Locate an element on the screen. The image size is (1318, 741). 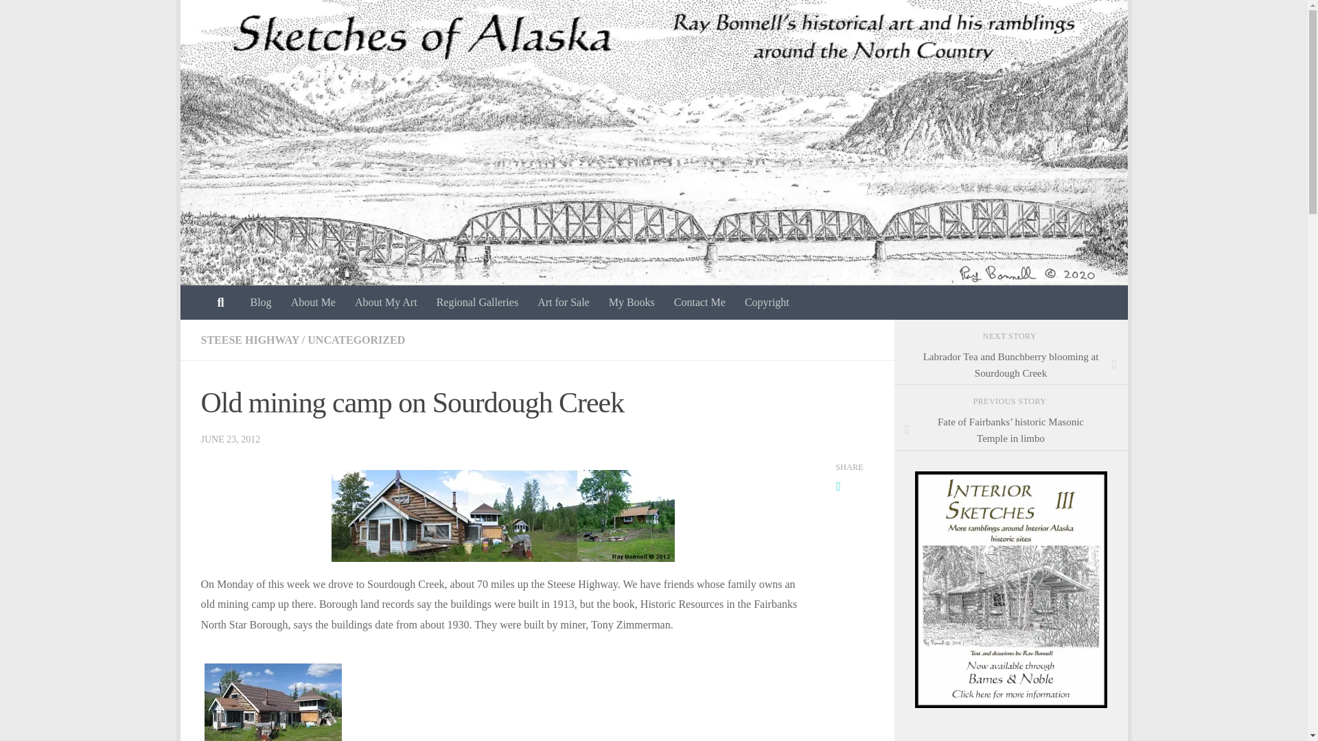
My Books is located at coordinates (632, 302).